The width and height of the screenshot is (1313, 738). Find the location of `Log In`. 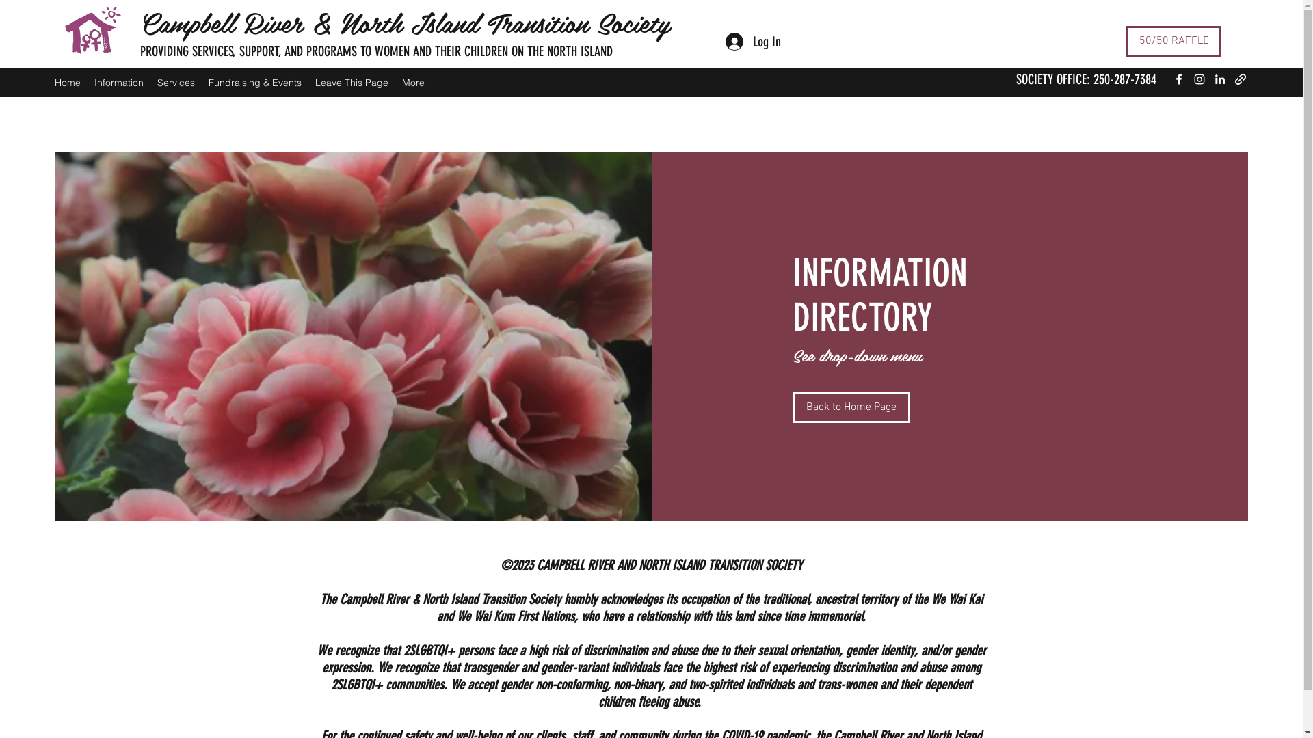

Log In is located at coordinates (754, 42).